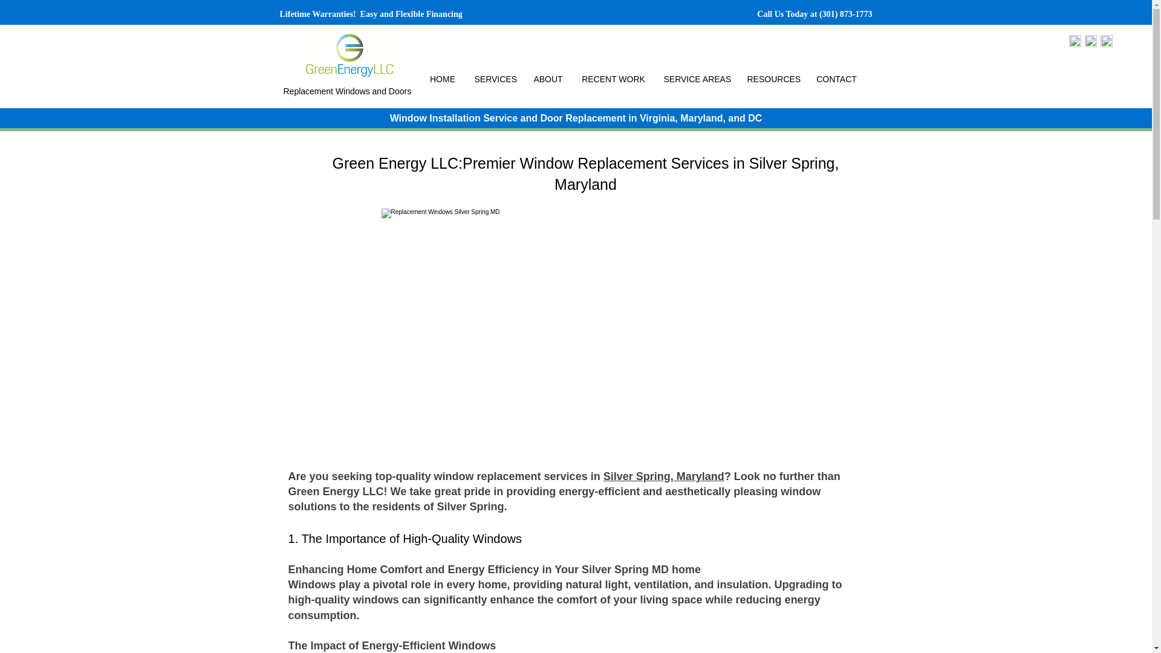 The image size is (1161, 653). I want to click on Replacement Windows Maryland, so click(351, 55).